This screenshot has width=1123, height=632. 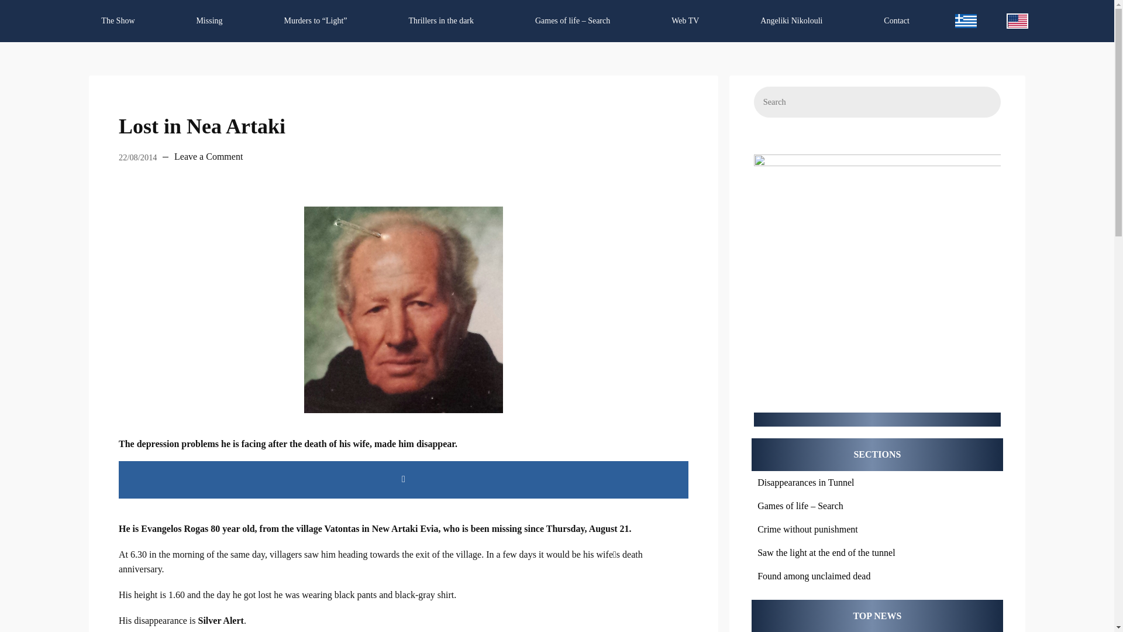 What do you see at coordinates (118, 21) in the screenshot?
I see `The Show` at bounding box center [118, 21].